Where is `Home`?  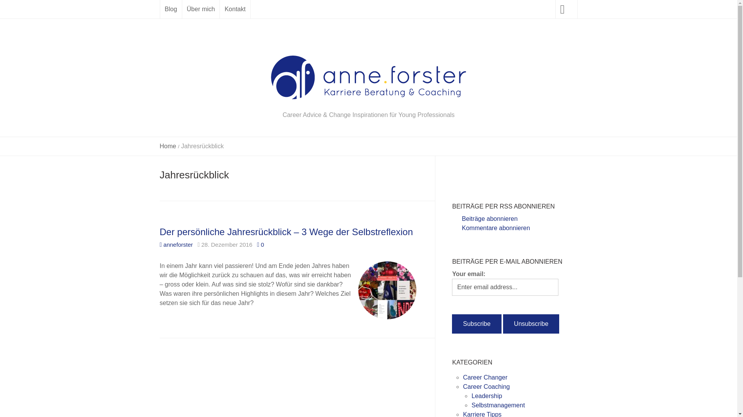 Home is located at coordinates (168, 146).